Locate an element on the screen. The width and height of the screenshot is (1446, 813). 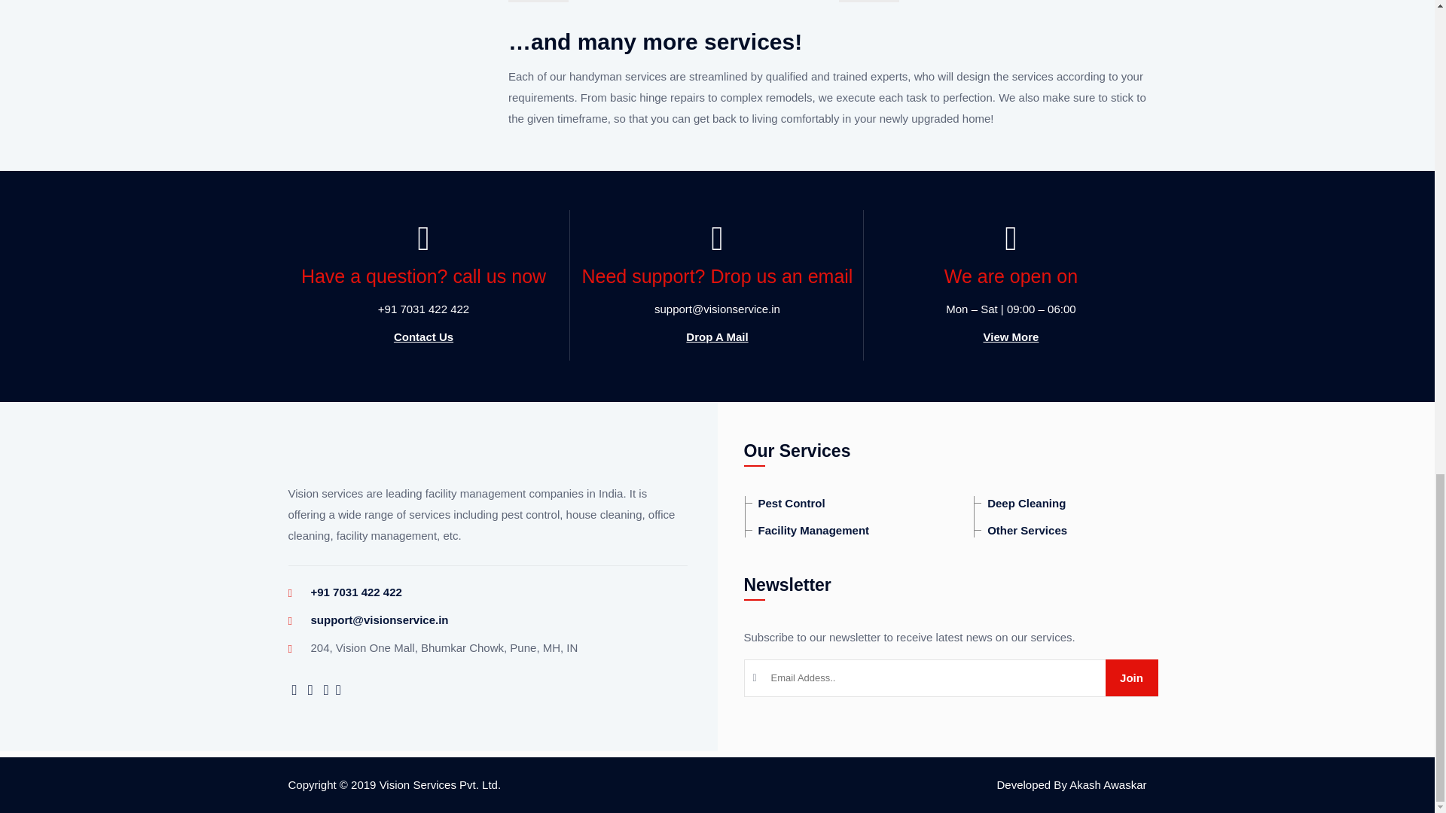
Contact Us is located at coordinates (423, 336).